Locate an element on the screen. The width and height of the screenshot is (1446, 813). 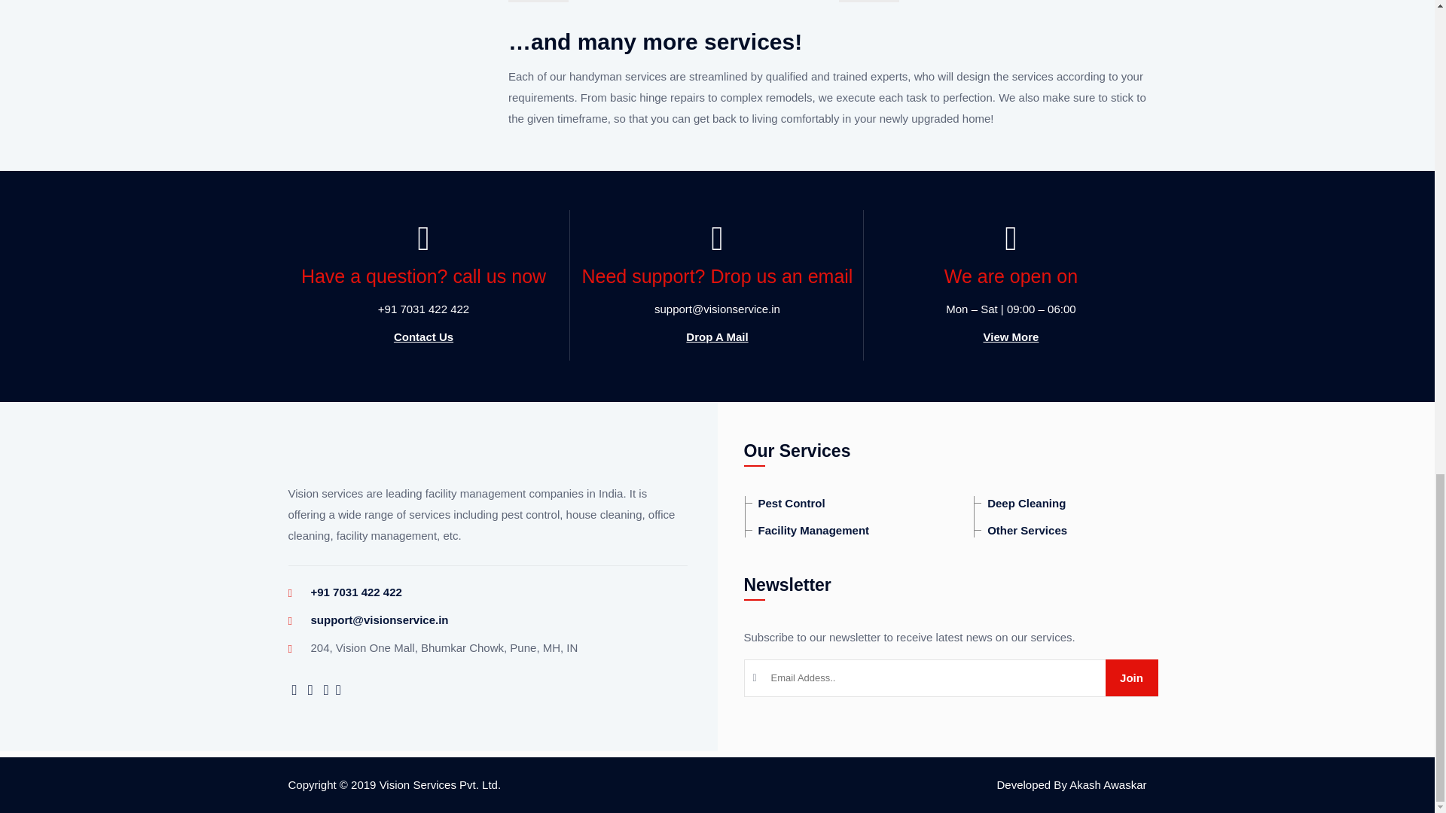
Contact Us is located at coordinates (423, 336).